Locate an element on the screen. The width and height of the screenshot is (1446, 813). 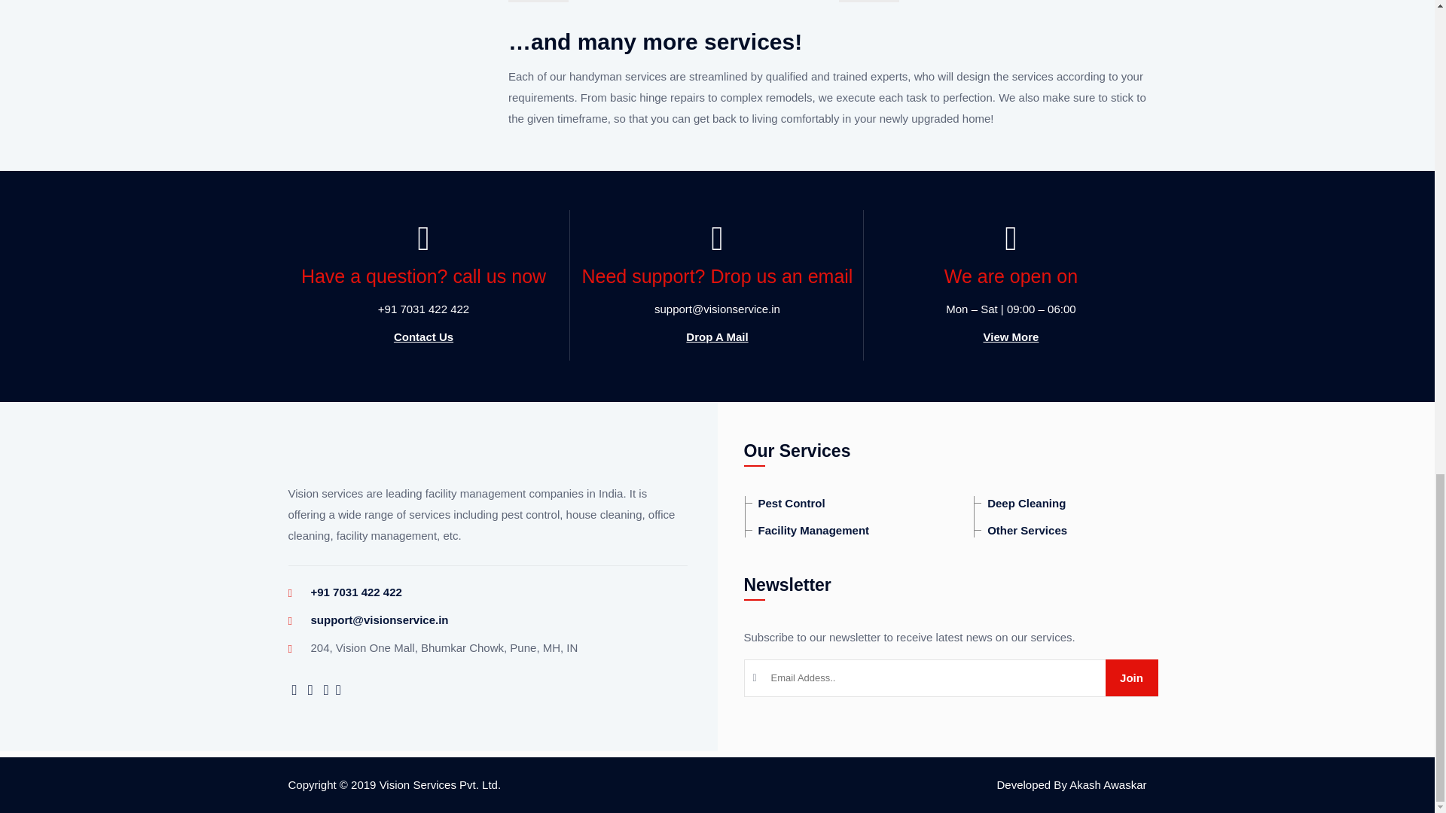
Contact Us is located at coordinates (423, 336).